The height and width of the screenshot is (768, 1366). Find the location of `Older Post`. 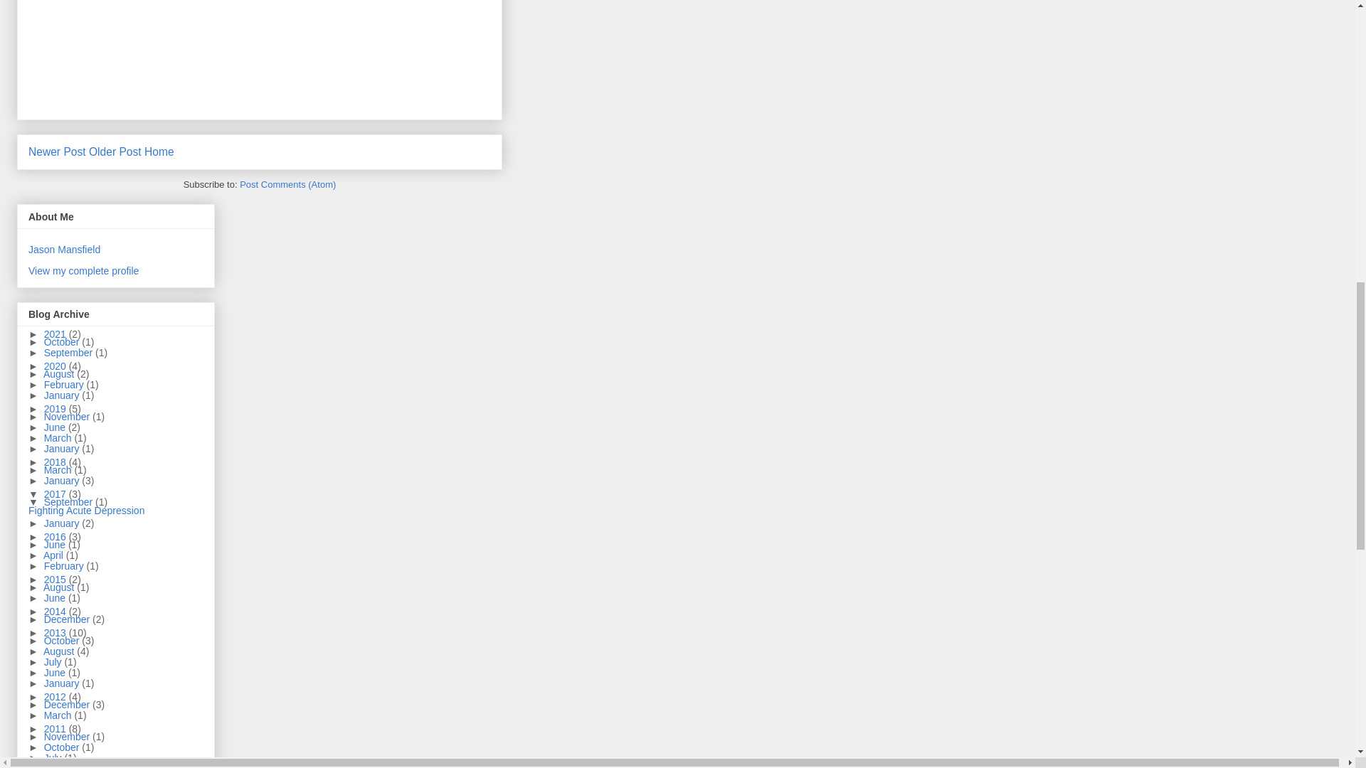

Older Post is located at coordinates (115, 152).